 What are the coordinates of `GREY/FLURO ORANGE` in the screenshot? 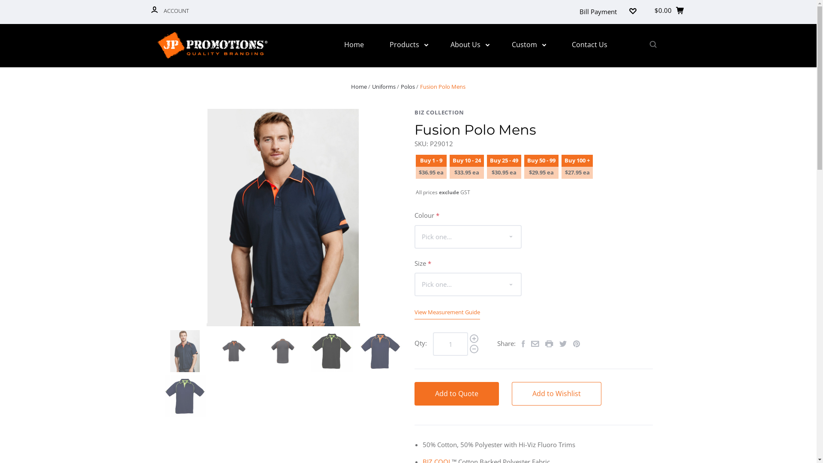 It's located at (234, 351).